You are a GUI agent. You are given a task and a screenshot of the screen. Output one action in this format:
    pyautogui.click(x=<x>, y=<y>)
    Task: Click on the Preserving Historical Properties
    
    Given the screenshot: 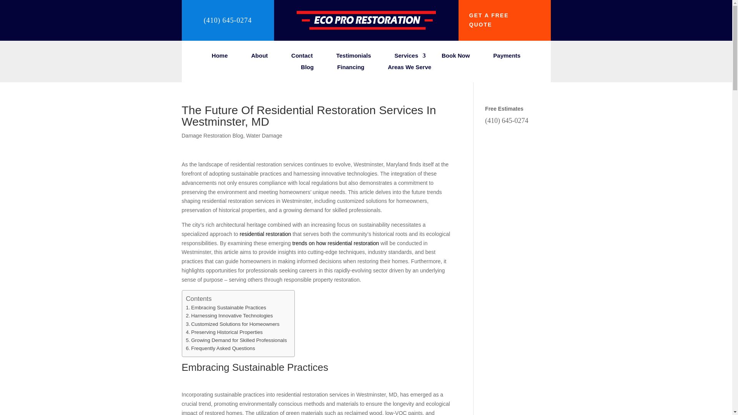 What is the action you would take?
    pyautogui.click(x=224, y=332)
    